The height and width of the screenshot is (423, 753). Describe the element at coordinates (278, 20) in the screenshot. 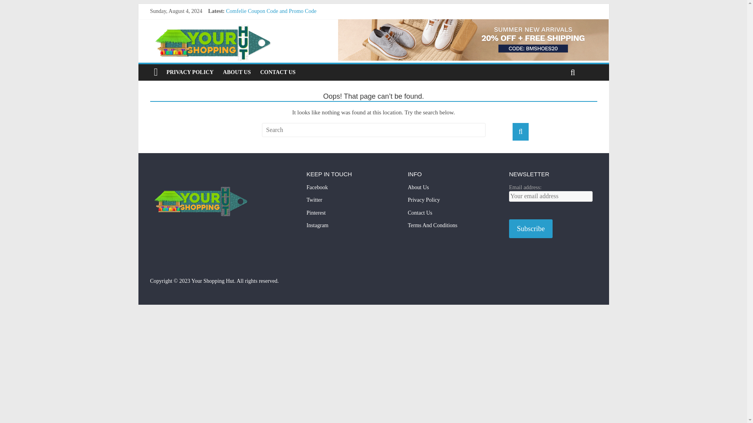

I see `Kingston Brass Coupon Code and Promo Code` at that location.